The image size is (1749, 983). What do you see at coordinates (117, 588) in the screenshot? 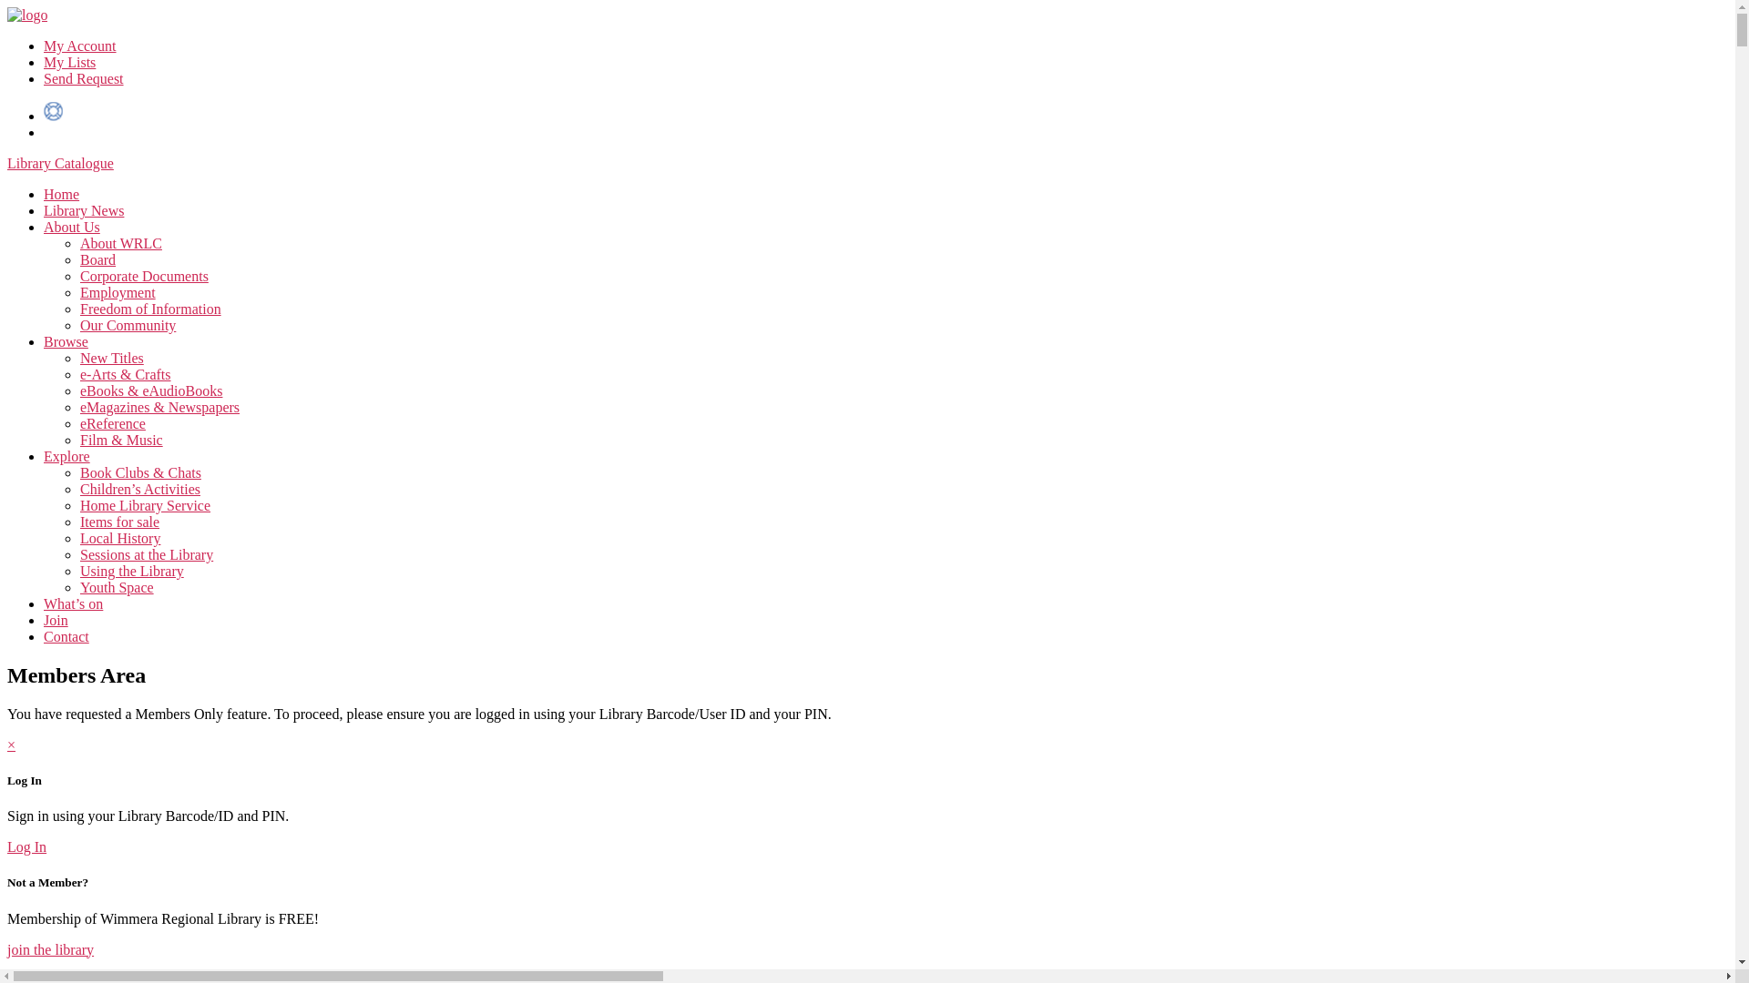
I see `Youth Space` at bounding box center [117, 588].